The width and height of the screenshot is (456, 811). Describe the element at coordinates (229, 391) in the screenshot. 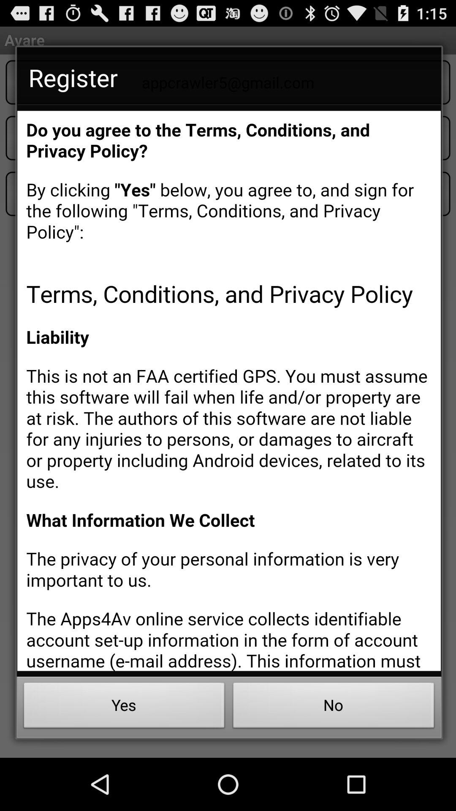

I see `scroll through text` at that location.